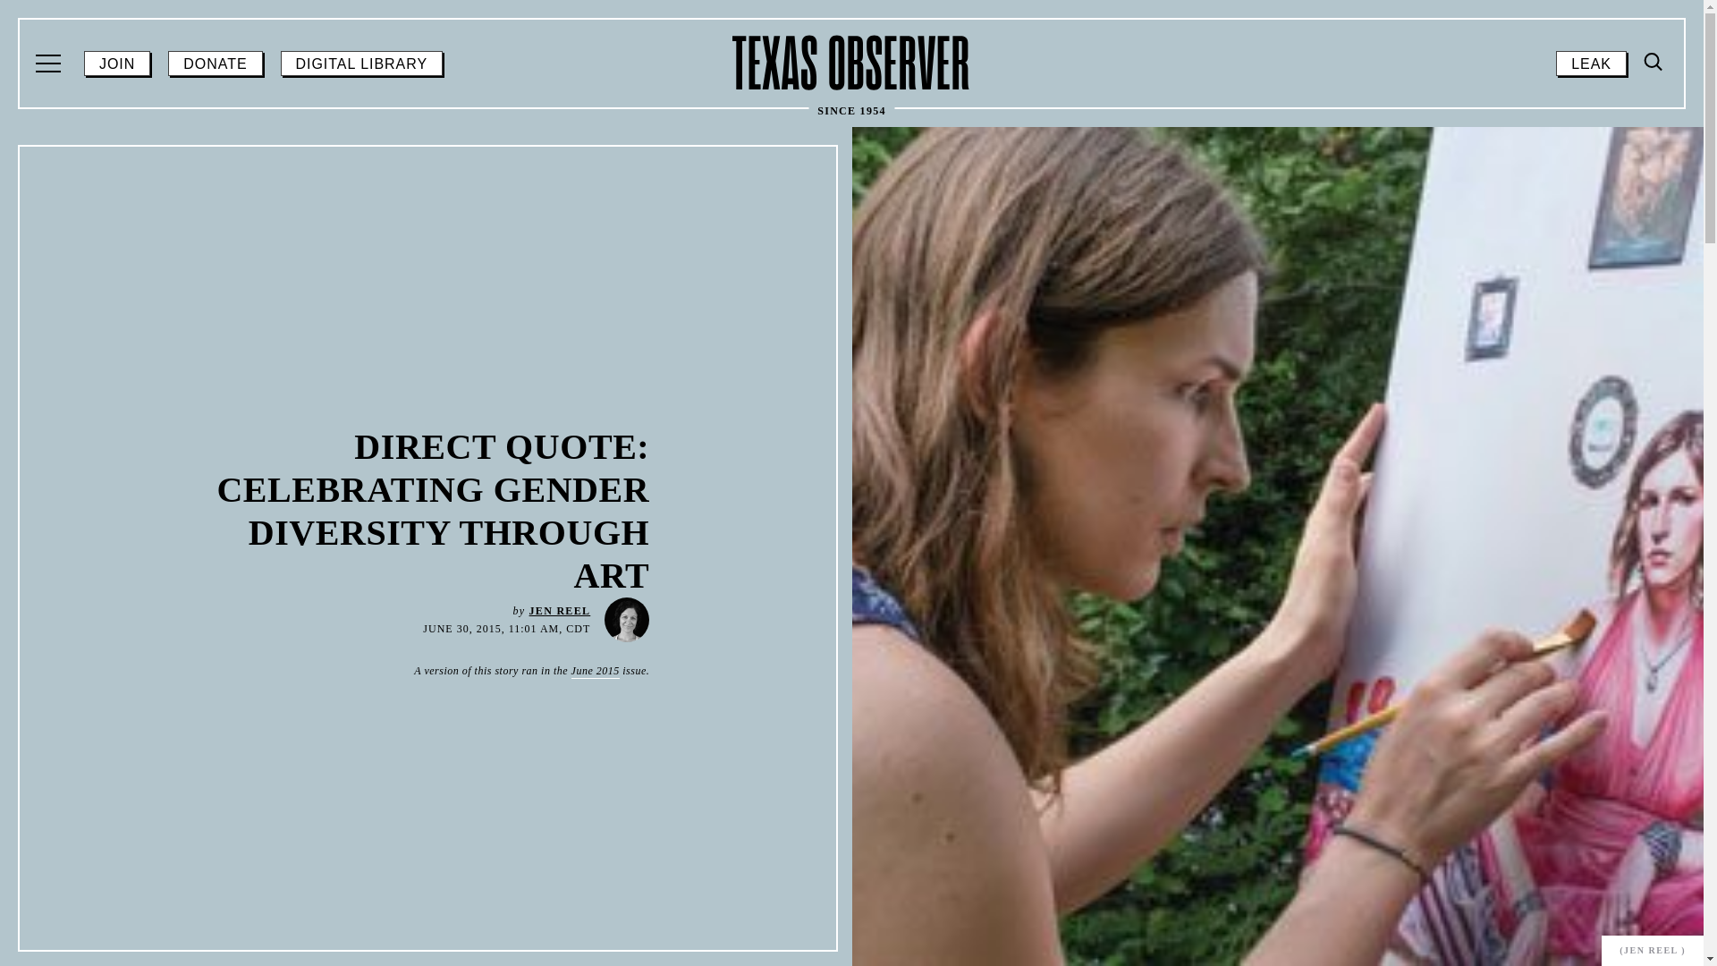 This screenshot has height=966, width=1717. I want to click on DONATE, so click(215, 64).